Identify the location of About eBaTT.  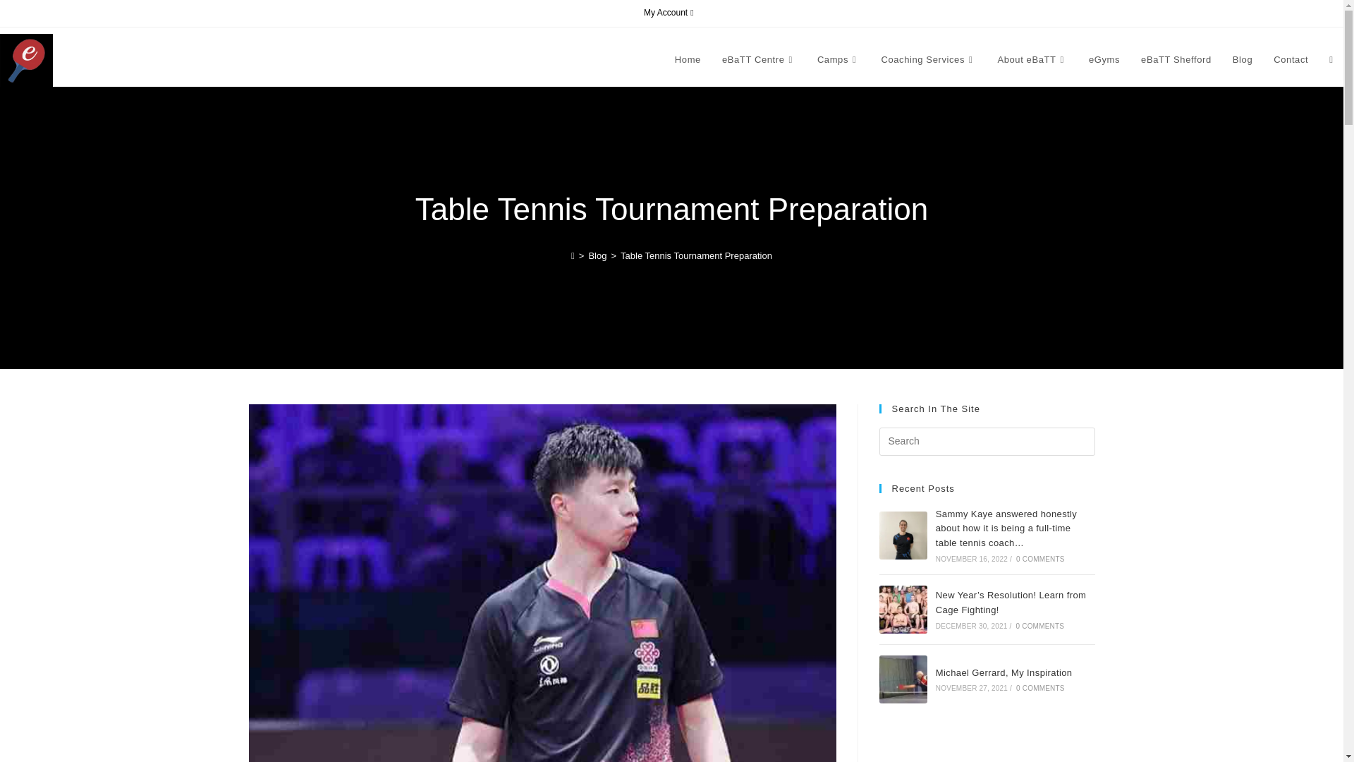
(1032, 59).